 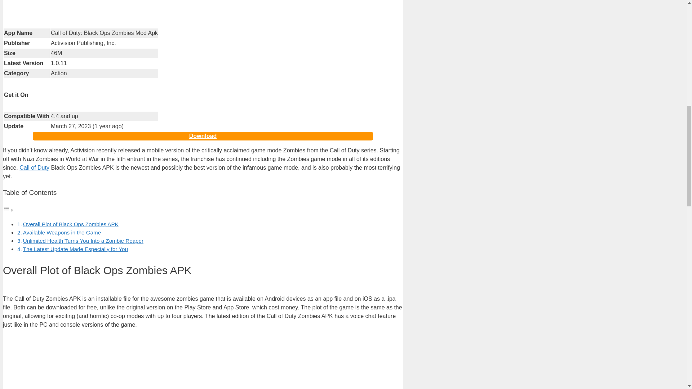 I want to click on Call of Duty, so click(x=34, y=167).